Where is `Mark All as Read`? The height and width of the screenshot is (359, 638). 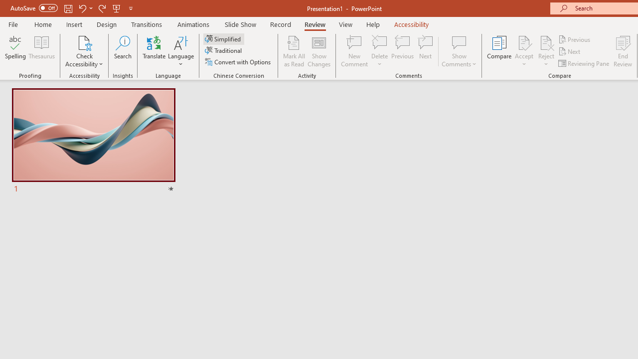 Mark All as Read is located at coordinates (294, 51).